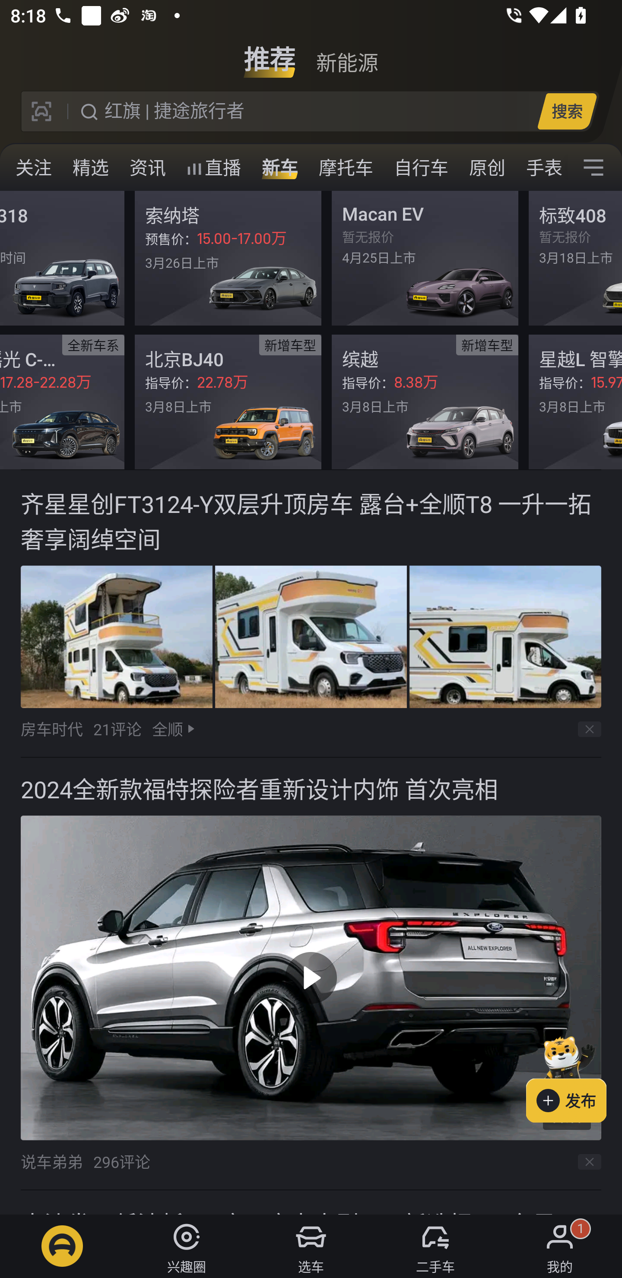  What do you see at coordinates (421, 168) in the screenshot?
I see `自行车` at bounding box center [421, 168].